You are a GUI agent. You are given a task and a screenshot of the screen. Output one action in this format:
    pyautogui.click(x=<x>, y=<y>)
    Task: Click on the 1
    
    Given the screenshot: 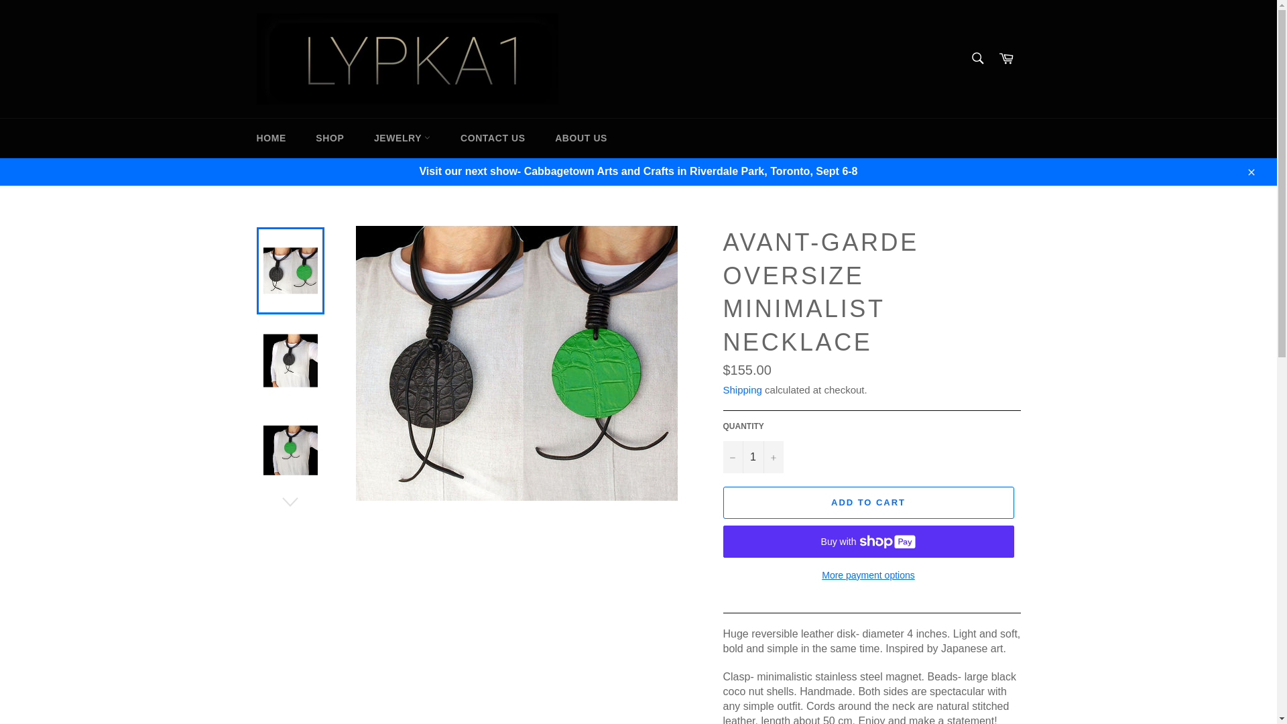 What is the action you would take?
    pyautogui.click(x=752, y=457)
    